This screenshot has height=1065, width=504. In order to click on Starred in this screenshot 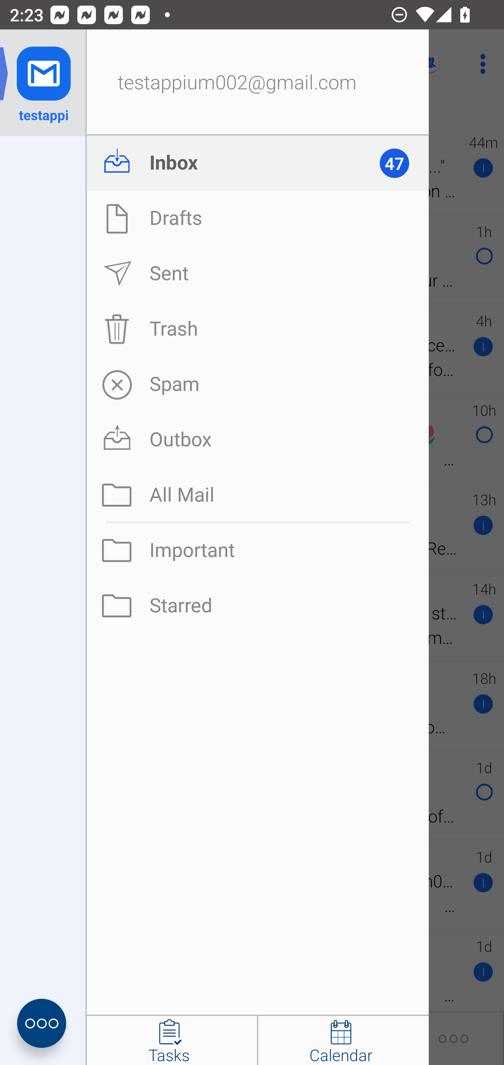, I will do `click(258, 606)`.